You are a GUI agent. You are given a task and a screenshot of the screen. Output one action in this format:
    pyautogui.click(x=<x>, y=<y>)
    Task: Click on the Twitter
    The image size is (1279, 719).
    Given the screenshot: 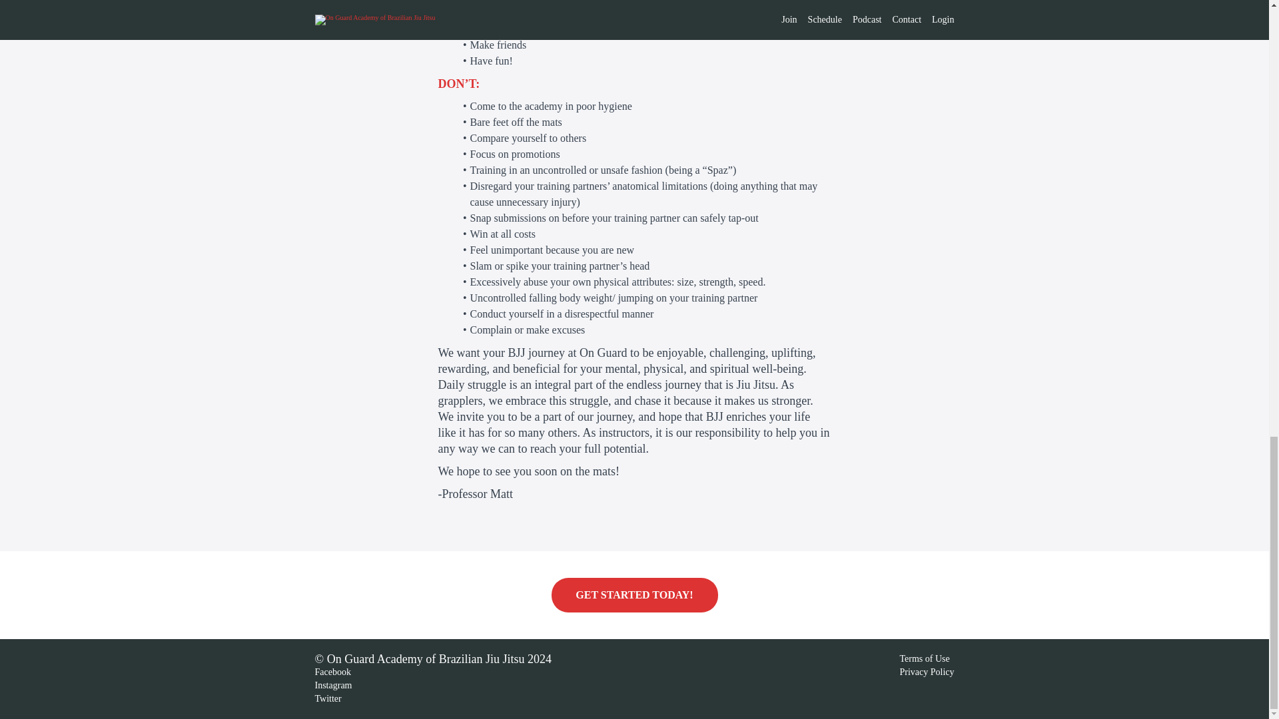 What is the action you would take?
    pyautogui.click(x=328, y=699)
    